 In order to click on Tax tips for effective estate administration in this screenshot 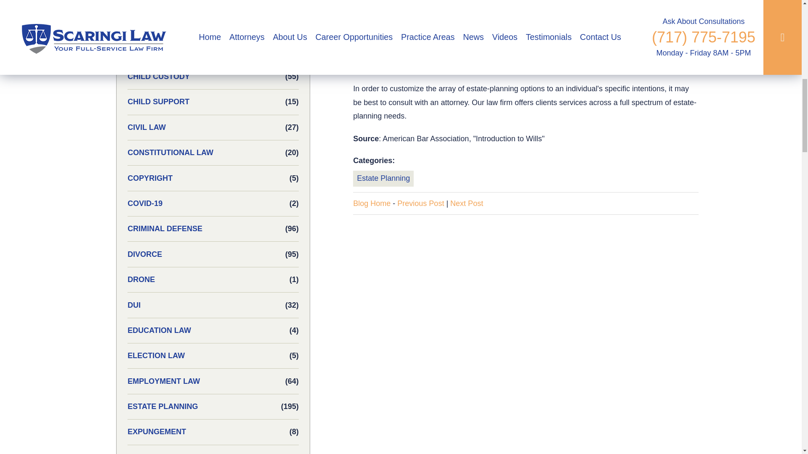, I will do `click(466, 203)`.